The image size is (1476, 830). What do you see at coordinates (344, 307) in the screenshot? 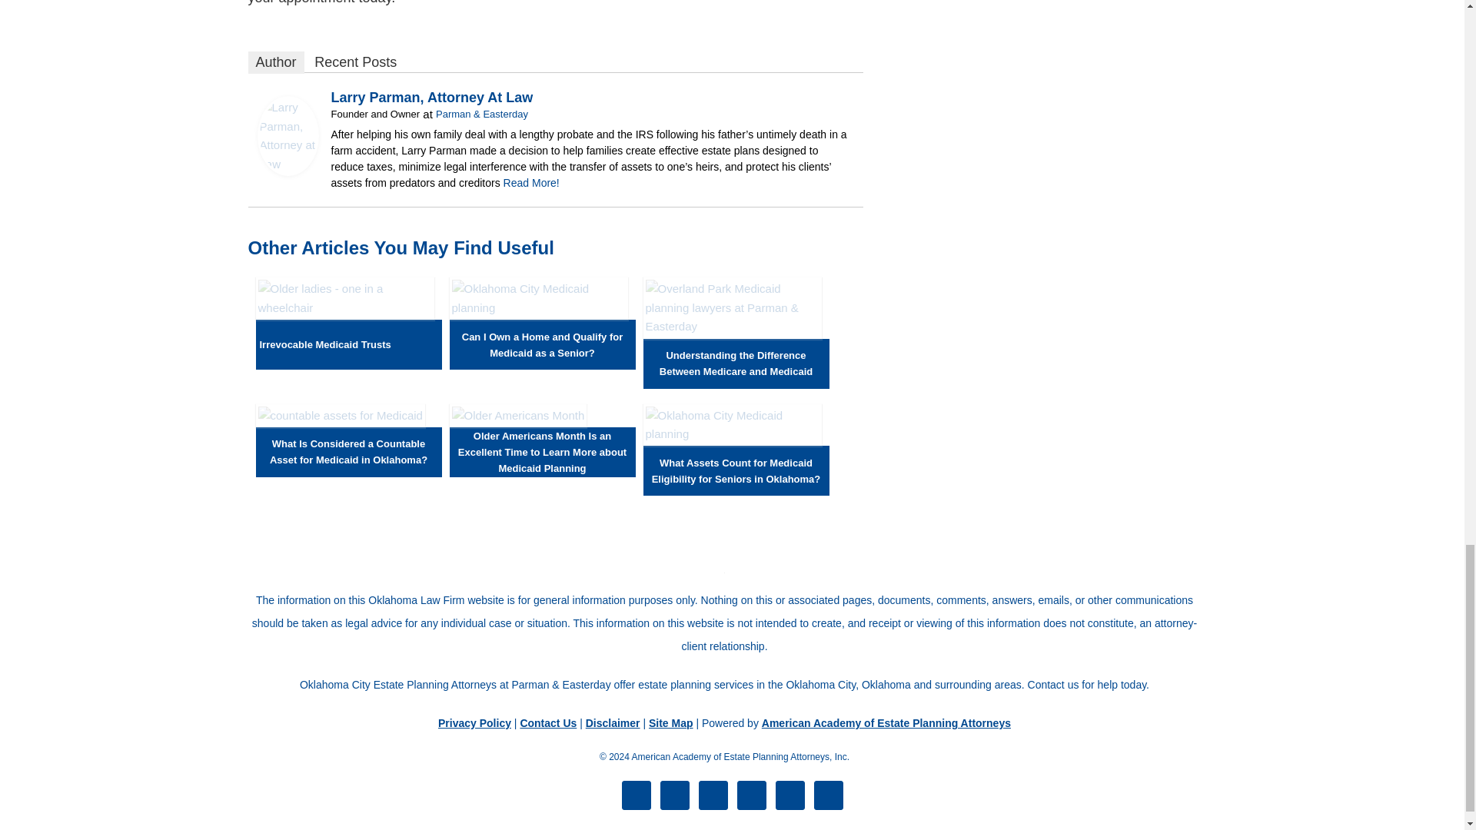
I see `Irrevocable Medicaid Trusts` at bounding box center [344, 307].